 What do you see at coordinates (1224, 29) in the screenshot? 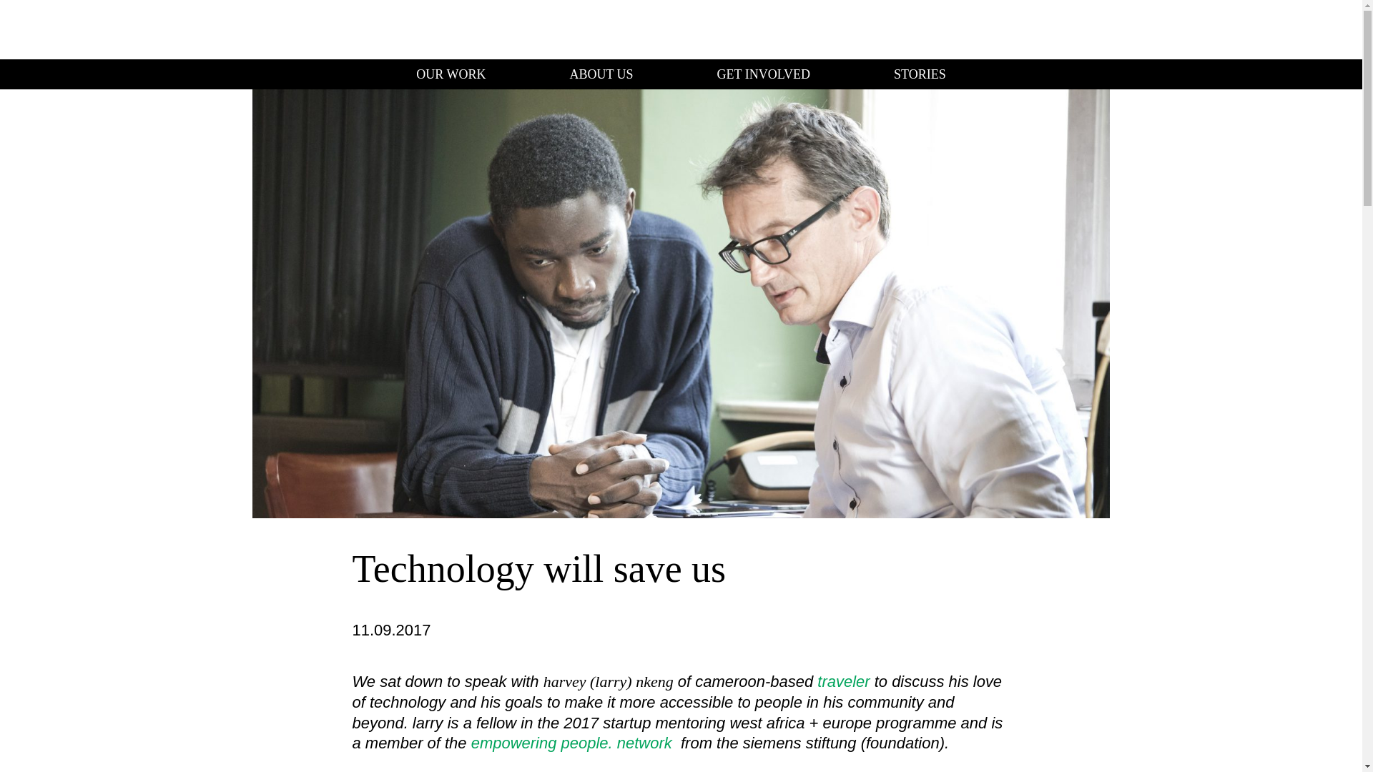
I see `Instagram` at bounding box center [1224, 29].